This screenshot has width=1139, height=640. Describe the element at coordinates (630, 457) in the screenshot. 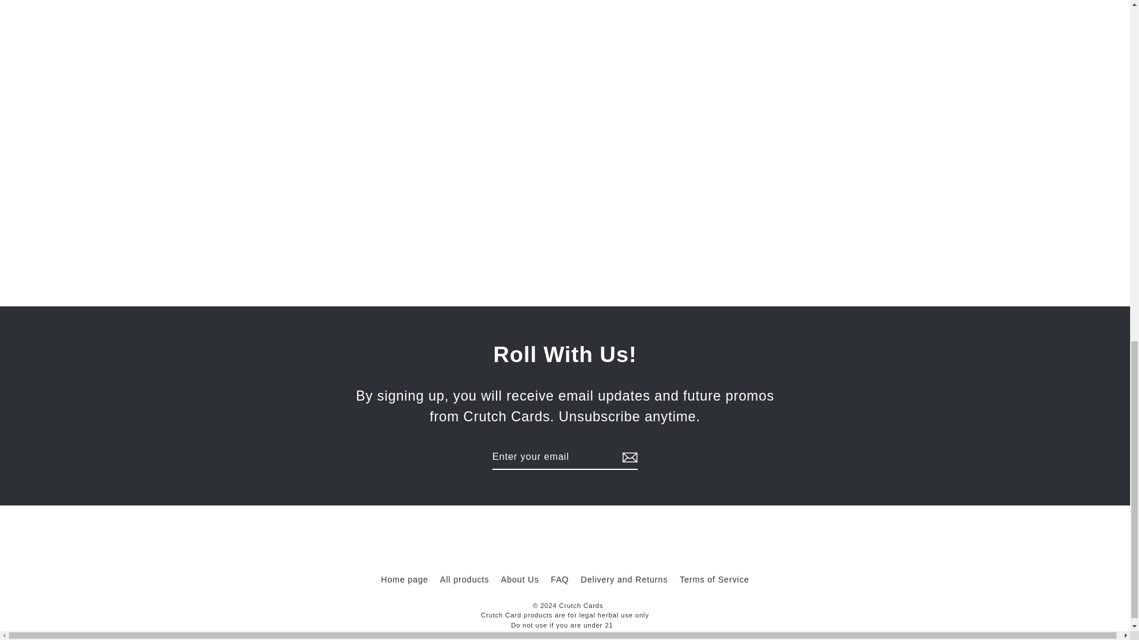

I see `icon-email` at that location.